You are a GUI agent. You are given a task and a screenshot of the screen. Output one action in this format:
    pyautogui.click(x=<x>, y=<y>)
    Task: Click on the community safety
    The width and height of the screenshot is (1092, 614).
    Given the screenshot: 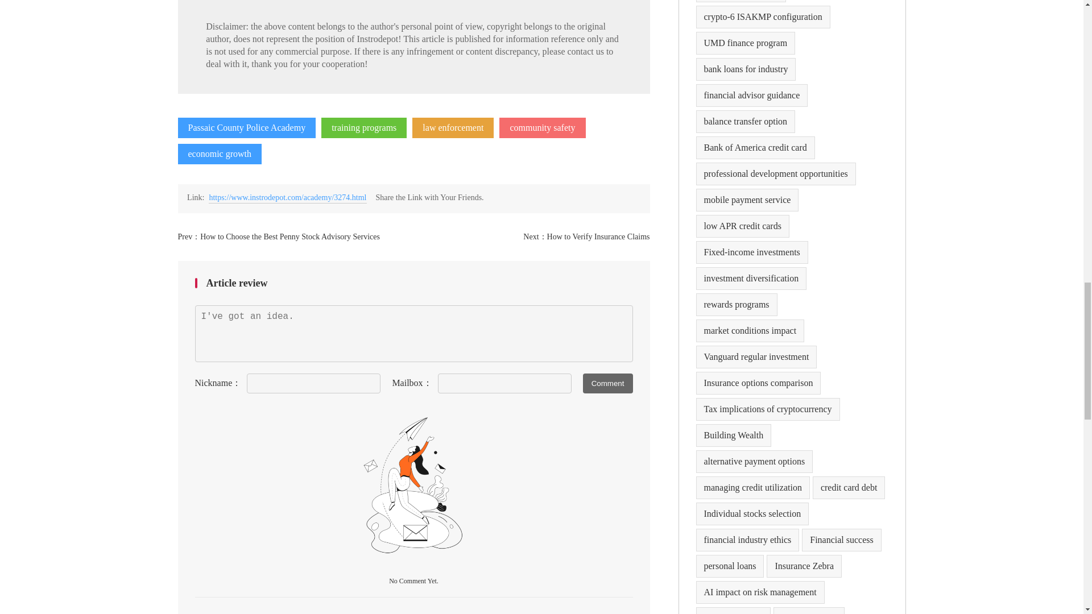 What is the action you would take?
    pyautogui.click(x=542, y=128)
    